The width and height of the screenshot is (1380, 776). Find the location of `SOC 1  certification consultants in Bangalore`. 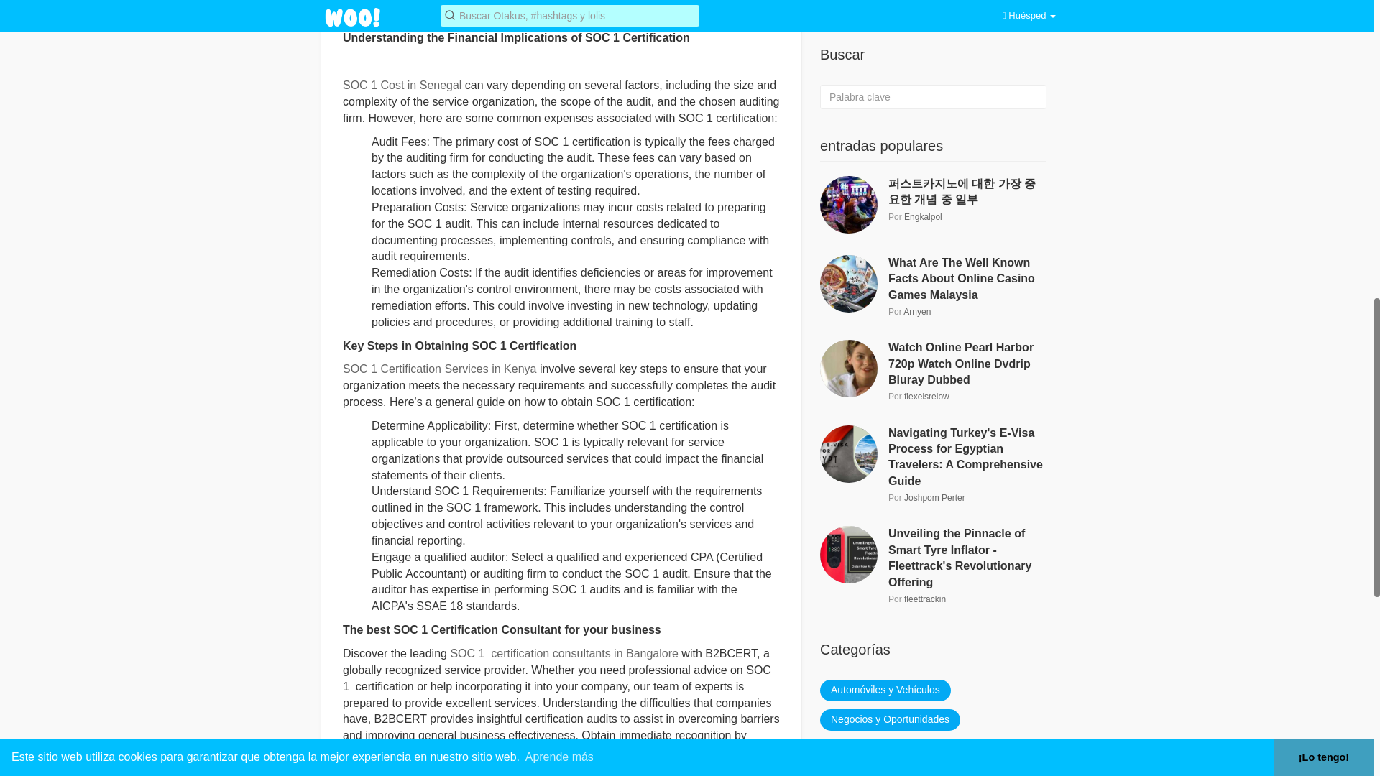

SOC 1  certification consultants in Bangalore is located at coordinates (563, 653).